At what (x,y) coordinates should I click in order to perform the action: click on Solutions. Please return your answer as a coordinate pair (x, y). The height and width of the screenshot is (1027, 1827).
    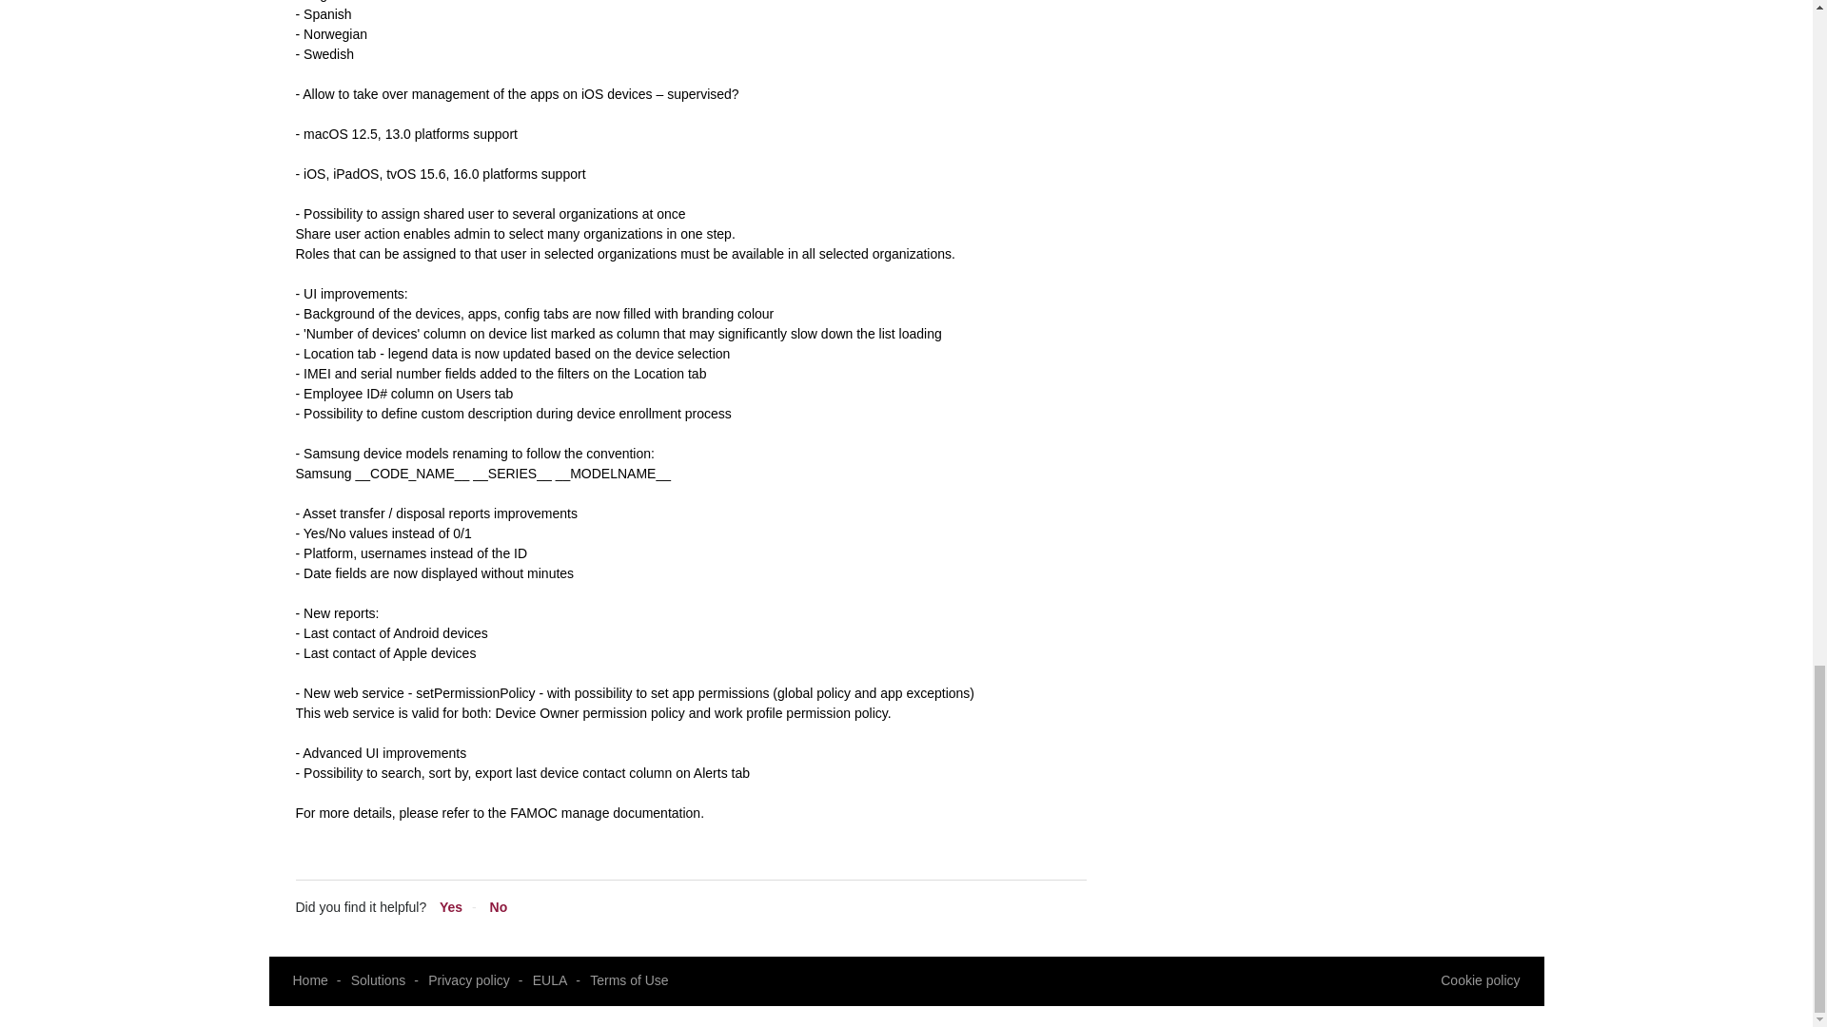
    Looking at the image, I should click on (378, 979).